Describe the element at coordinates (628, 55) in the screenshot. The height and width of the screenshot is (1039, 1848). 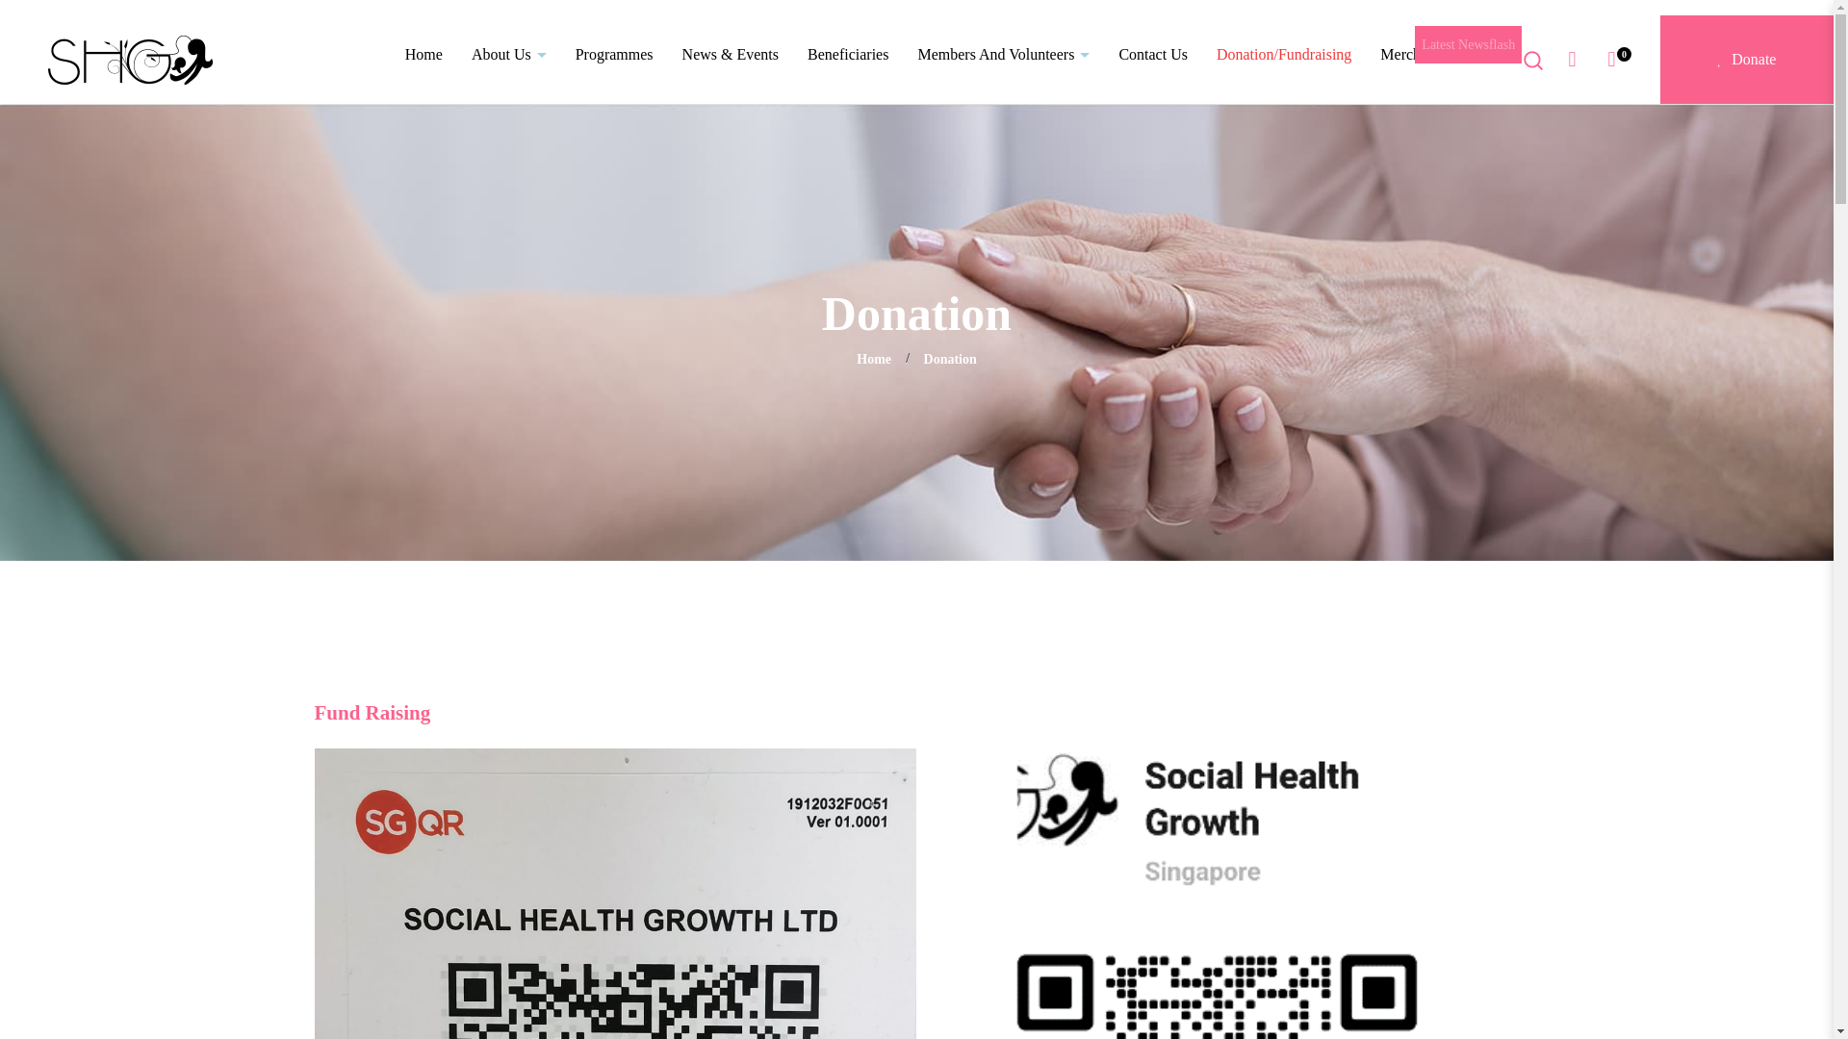
I see `Programmes` at that location.